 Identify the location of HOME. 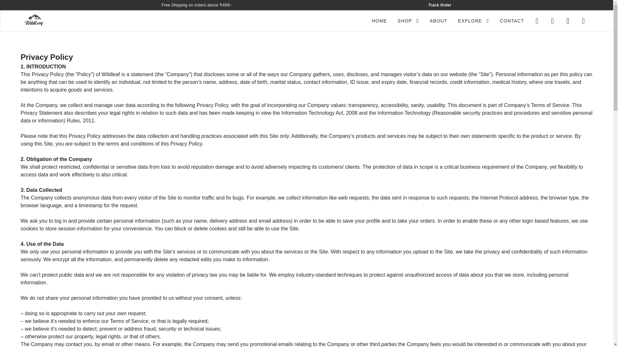
(379, 21).